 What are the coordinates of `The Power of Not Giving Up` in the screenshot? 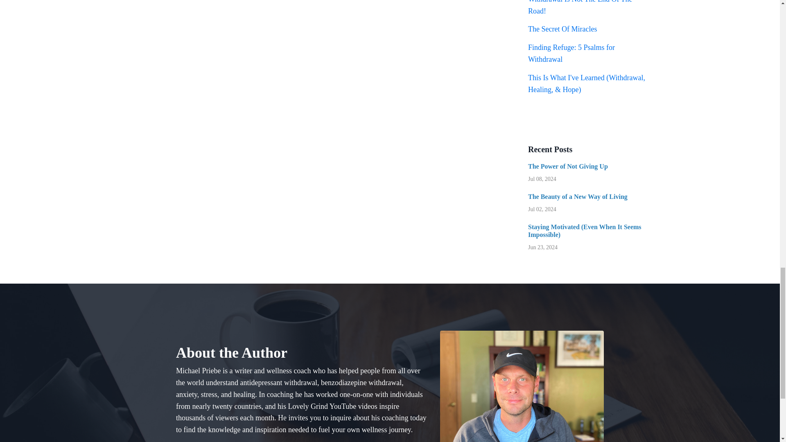 It's located at (588, 166).